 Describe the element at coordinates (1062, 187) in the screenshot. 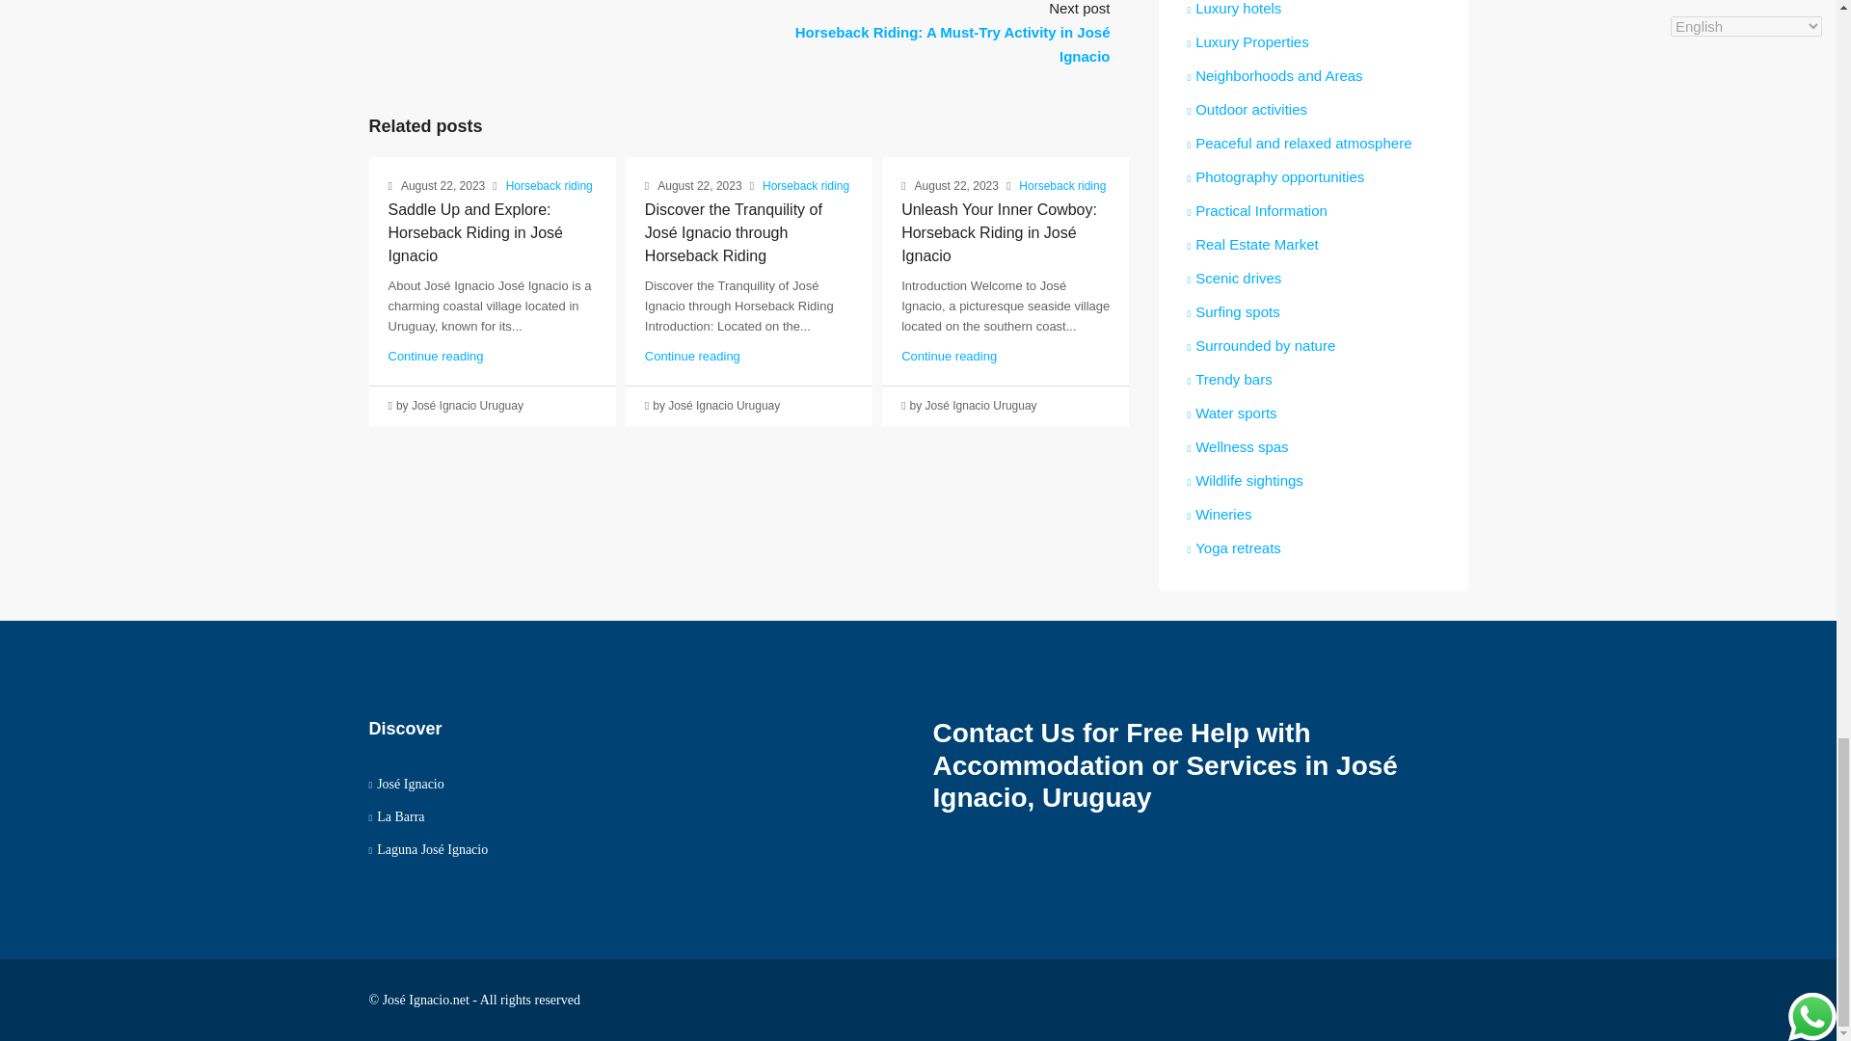

I see `Horseback riding` at that location.